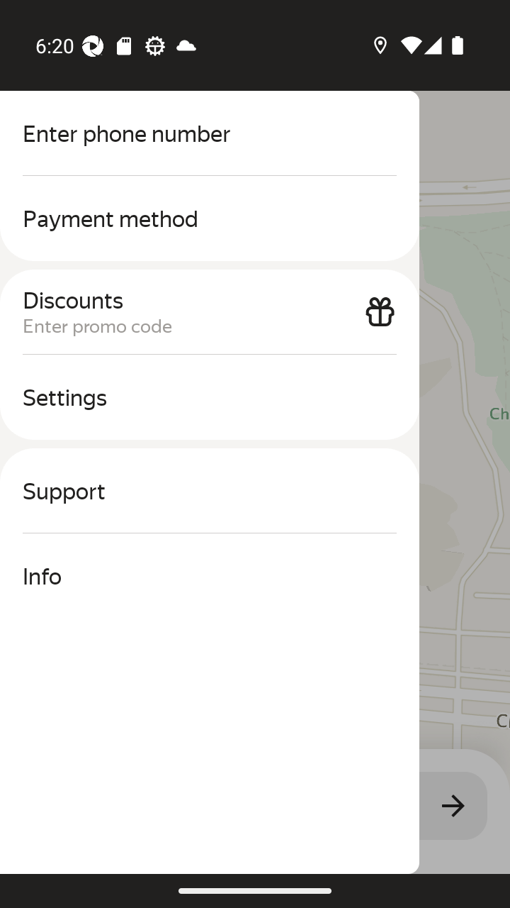 The image size is (510, 908). Describe the element at coordinates (210, 397) in the screenshot. I see `Settings` at that location.